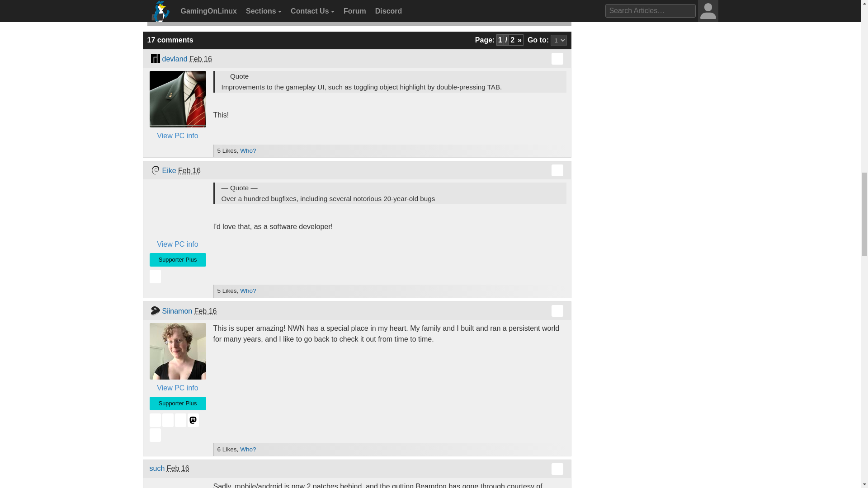 The image size is (868, 488). I want to click on Gentoo, so click(155, 311).